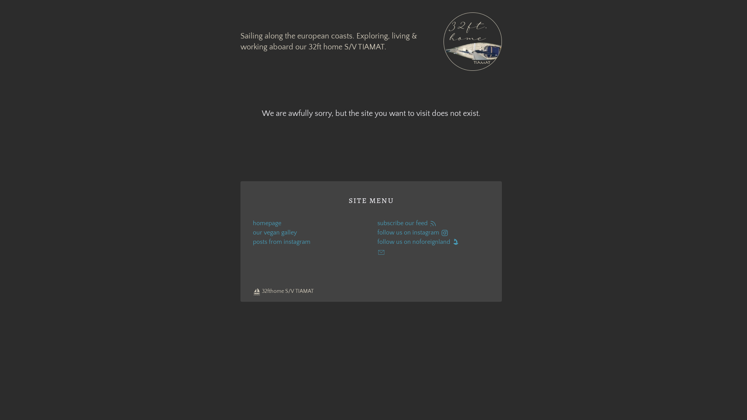  Describe the element at coordinates (309, 233) in the screenshot. I see `our vegan galley` at that location.